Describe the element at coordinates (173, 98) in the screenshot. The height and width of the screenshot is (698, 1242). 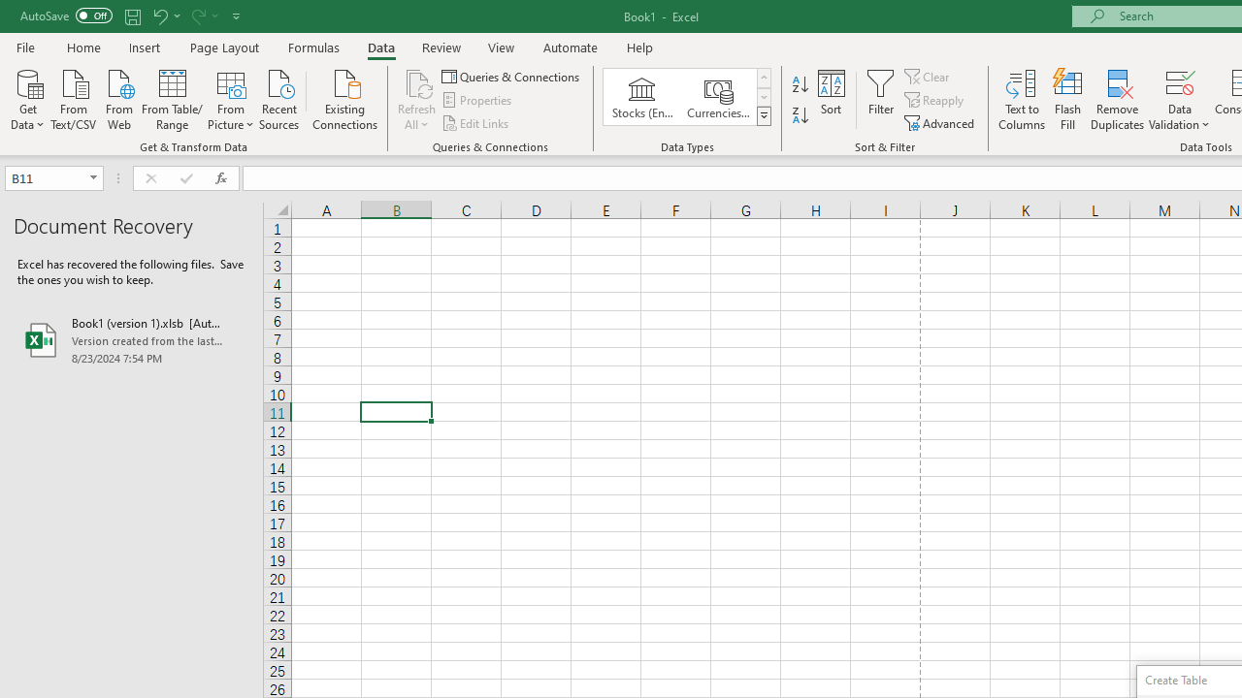
I see `From Table/Range` at that location.